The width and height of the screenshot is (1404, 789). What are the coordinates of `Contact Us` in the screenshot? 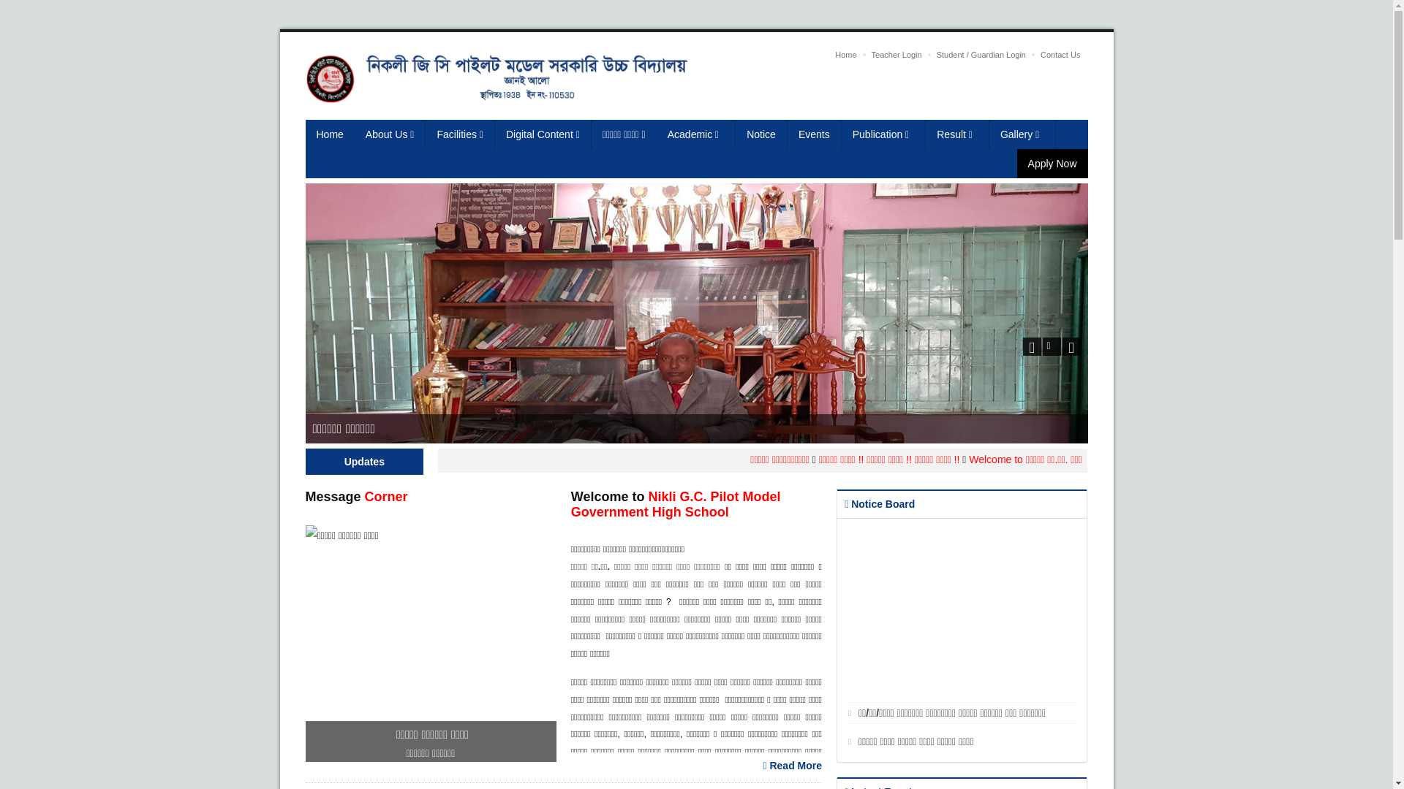 It's located at (1060, 55).